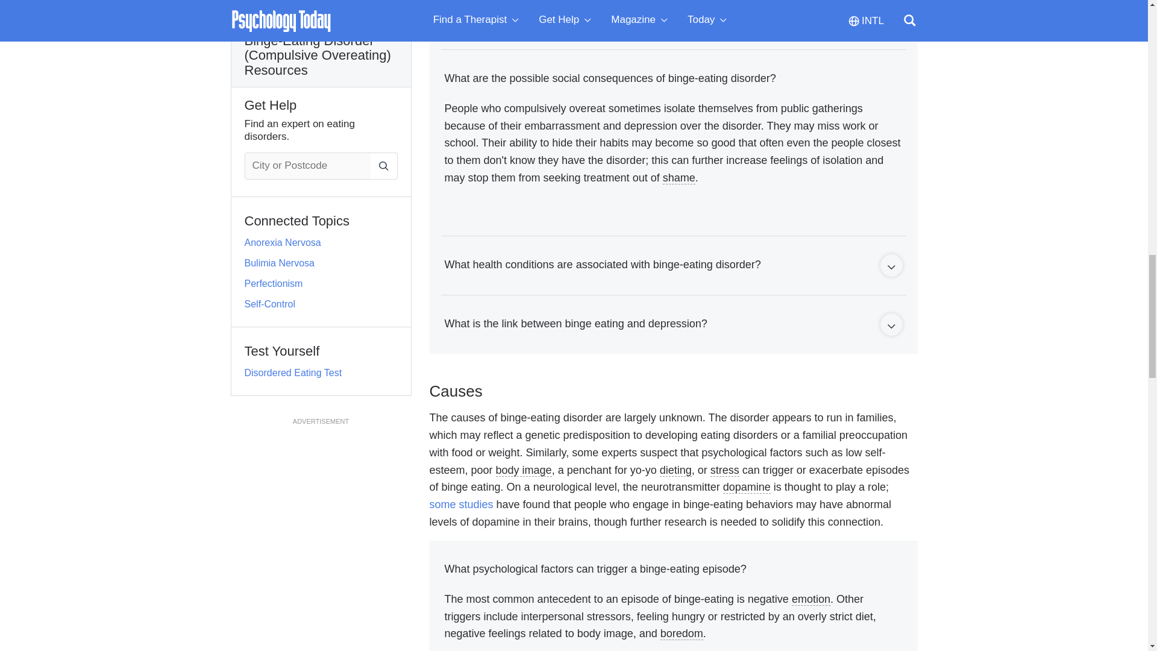 The image size is (1157, 651). Describe the element at coordinates (891, 268) in the screenshot. I see `Created with Sketch.` at that location.